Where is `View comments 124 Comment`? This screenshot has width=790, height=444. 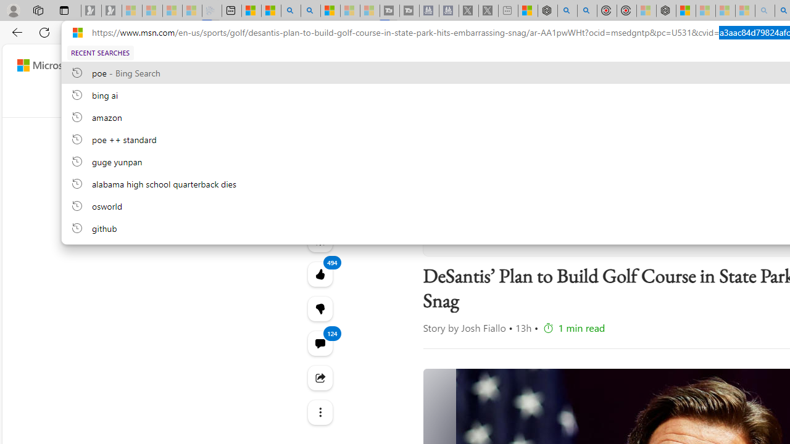
View comments 124 Comment is located at coordinates (320, 343).